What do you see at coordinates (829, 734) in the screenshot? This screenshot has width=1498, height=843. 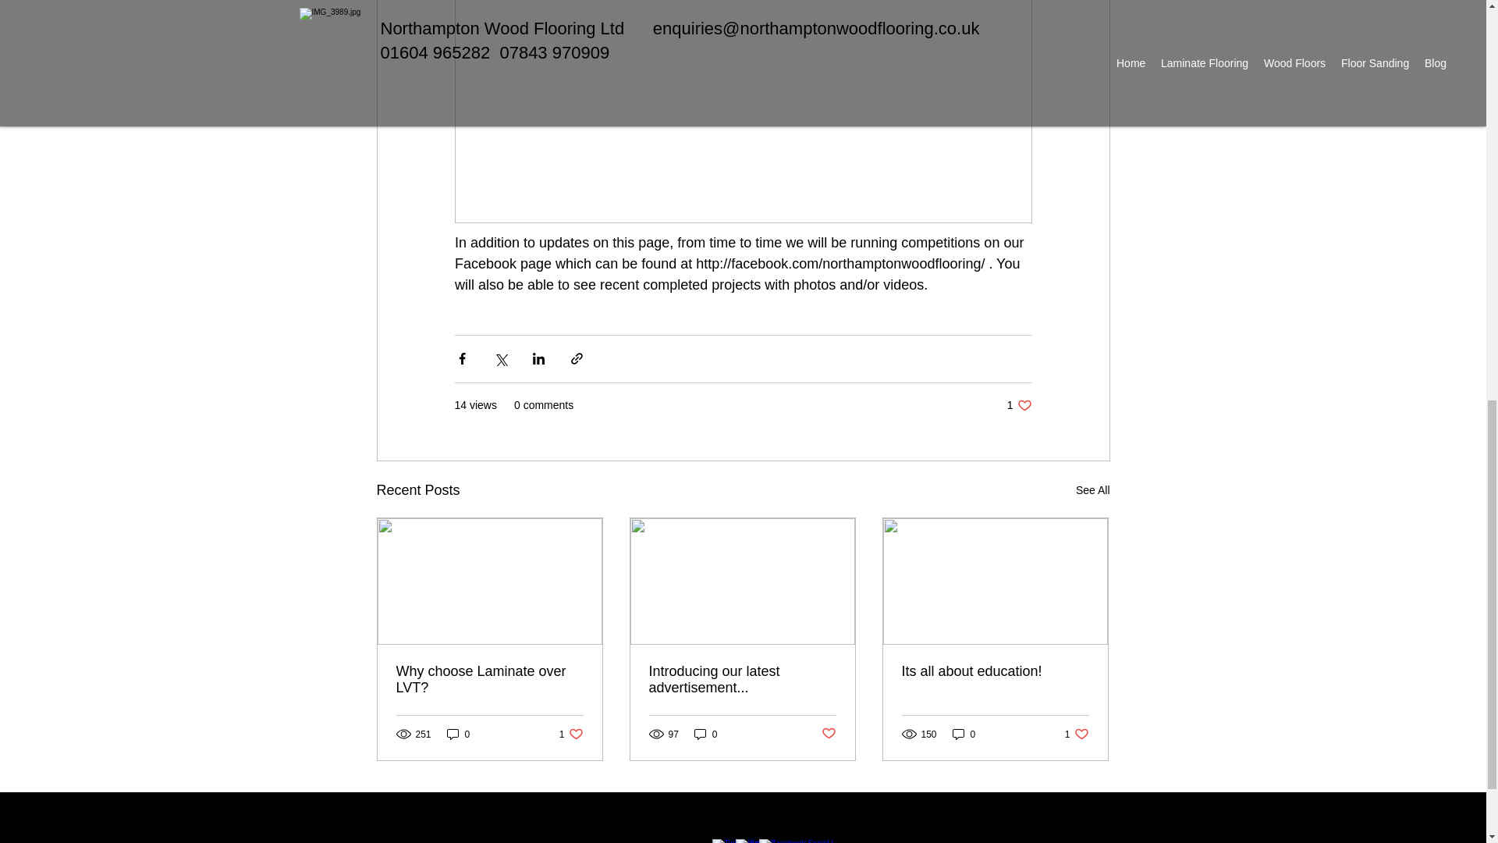 I see `Post not marked as liked` at bounding box center [829, 734].